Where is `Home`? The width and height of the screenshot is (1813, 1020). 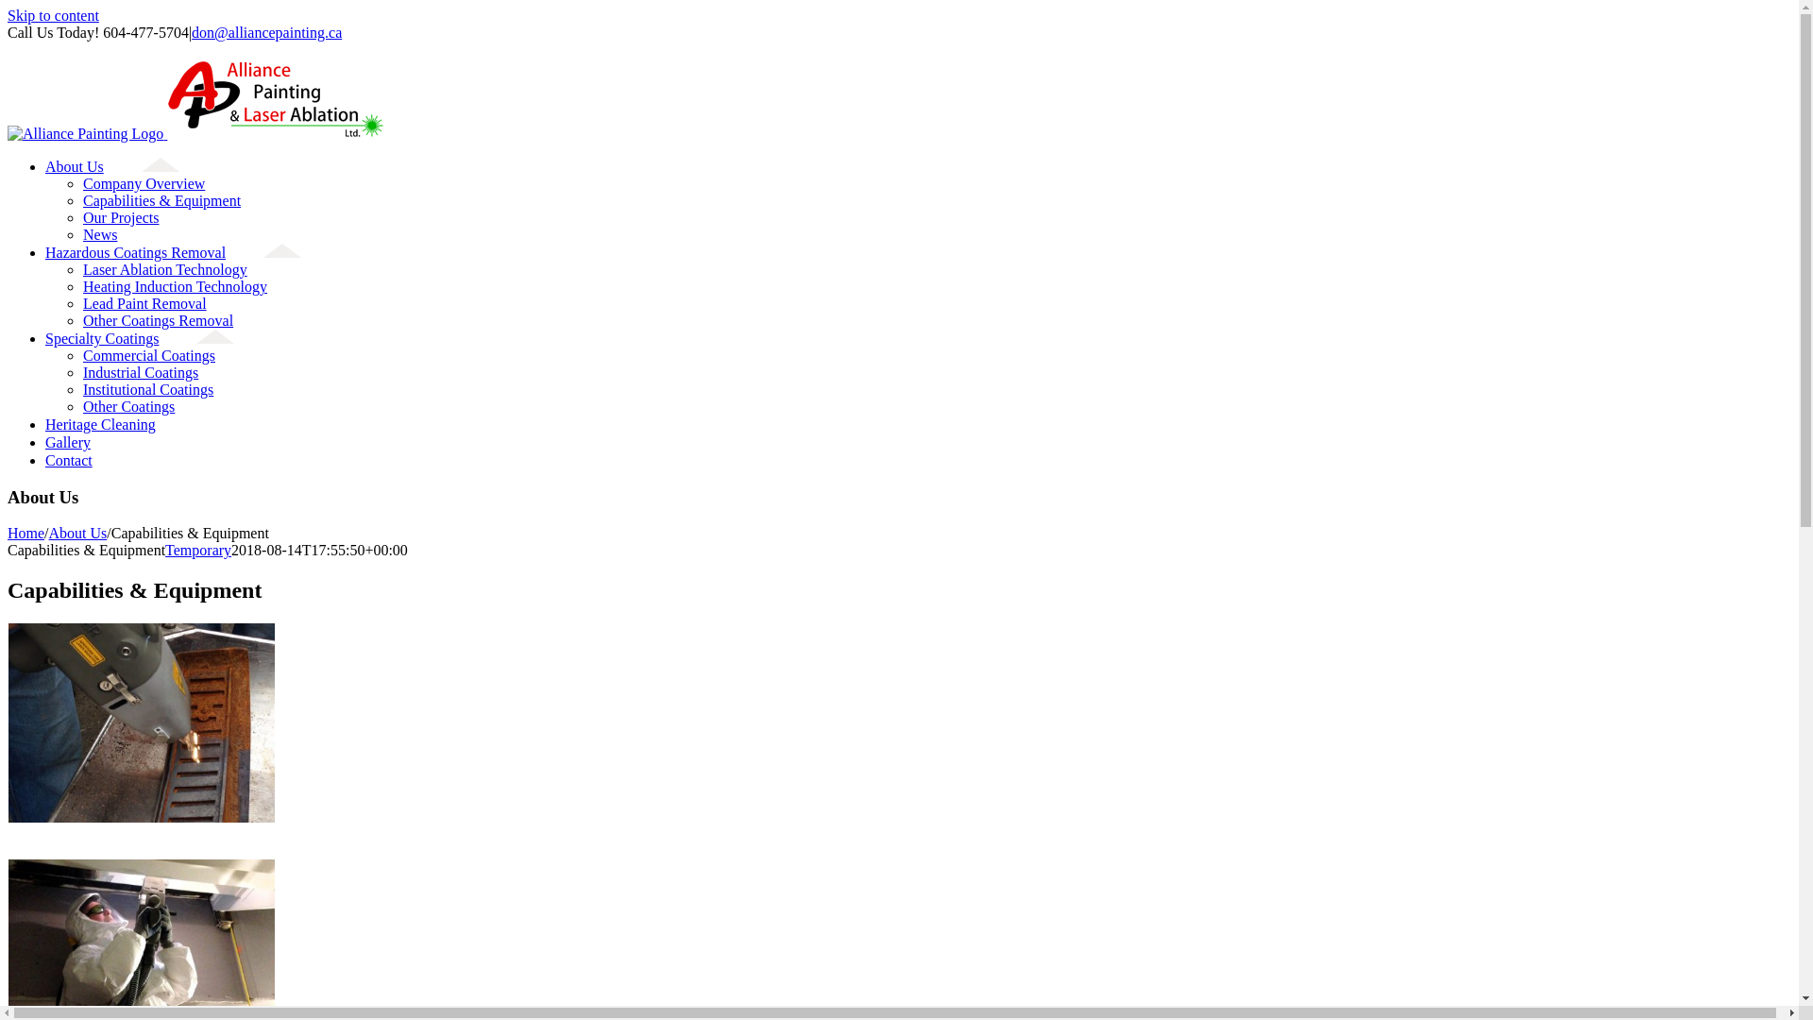
Home is located at coordinates (26, 533).